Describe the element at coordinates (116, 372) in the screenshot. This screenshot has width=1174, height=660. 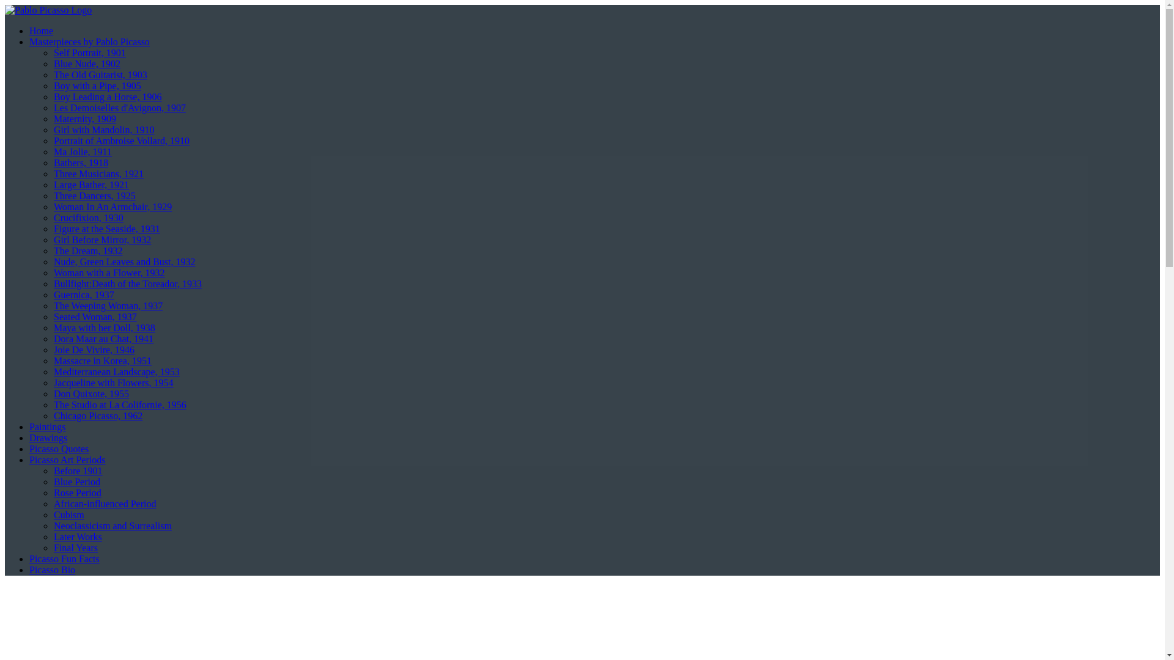
I see `Mediterranean Landscape, 1953` at that location.